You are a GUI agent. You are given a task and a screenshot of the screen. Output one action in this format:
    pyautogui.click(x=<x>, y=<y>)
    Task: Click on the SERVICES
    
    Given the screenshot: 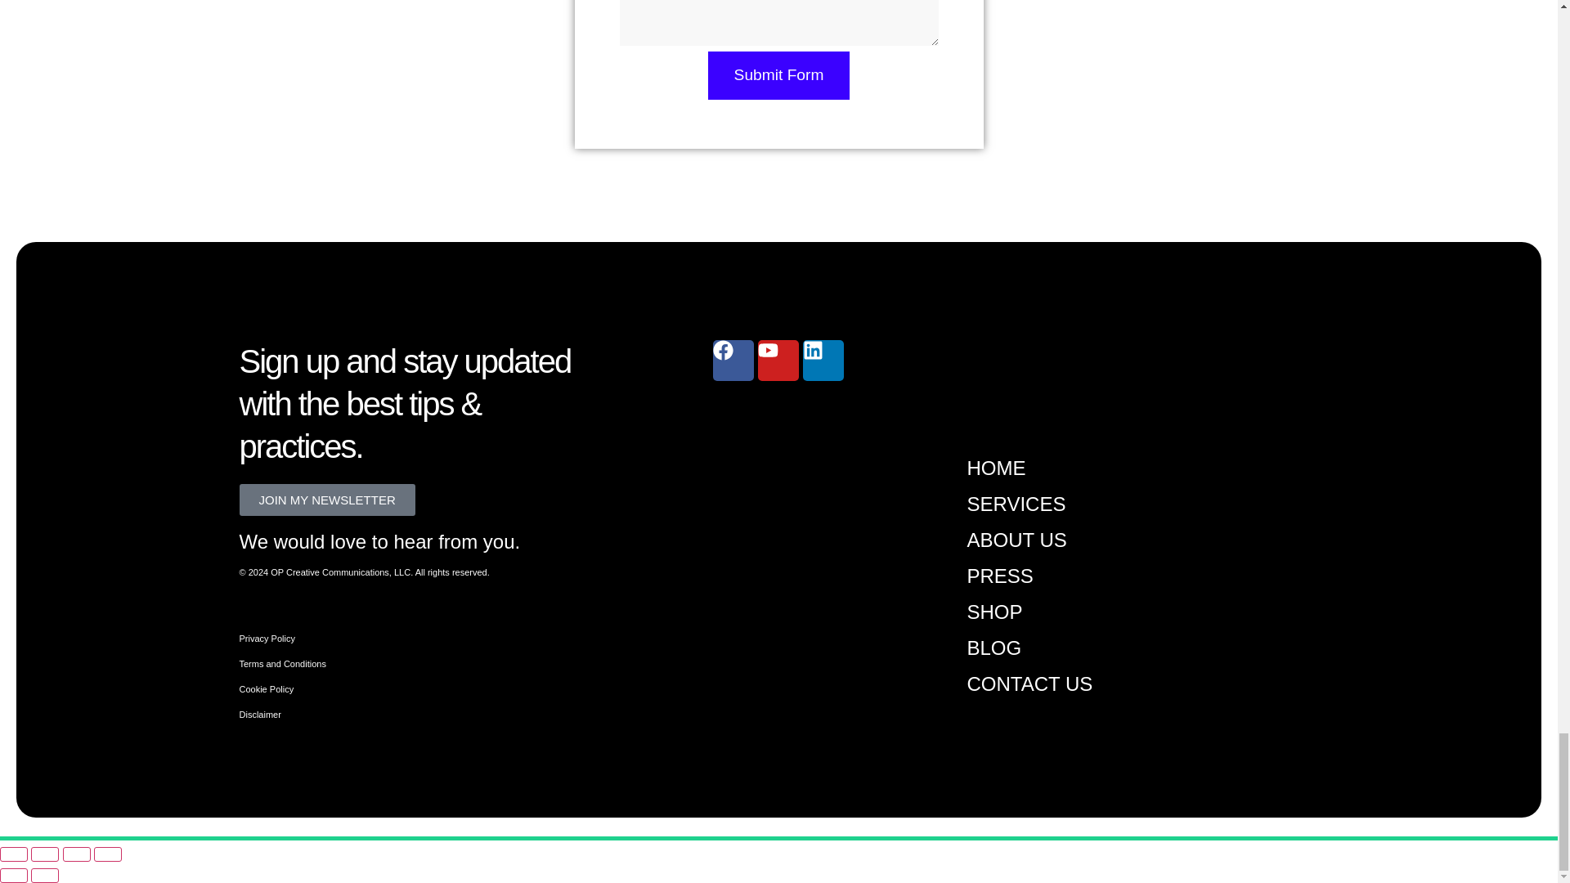 What is the action you would take?
    pyautogui.click(x=1016, y=504)
    